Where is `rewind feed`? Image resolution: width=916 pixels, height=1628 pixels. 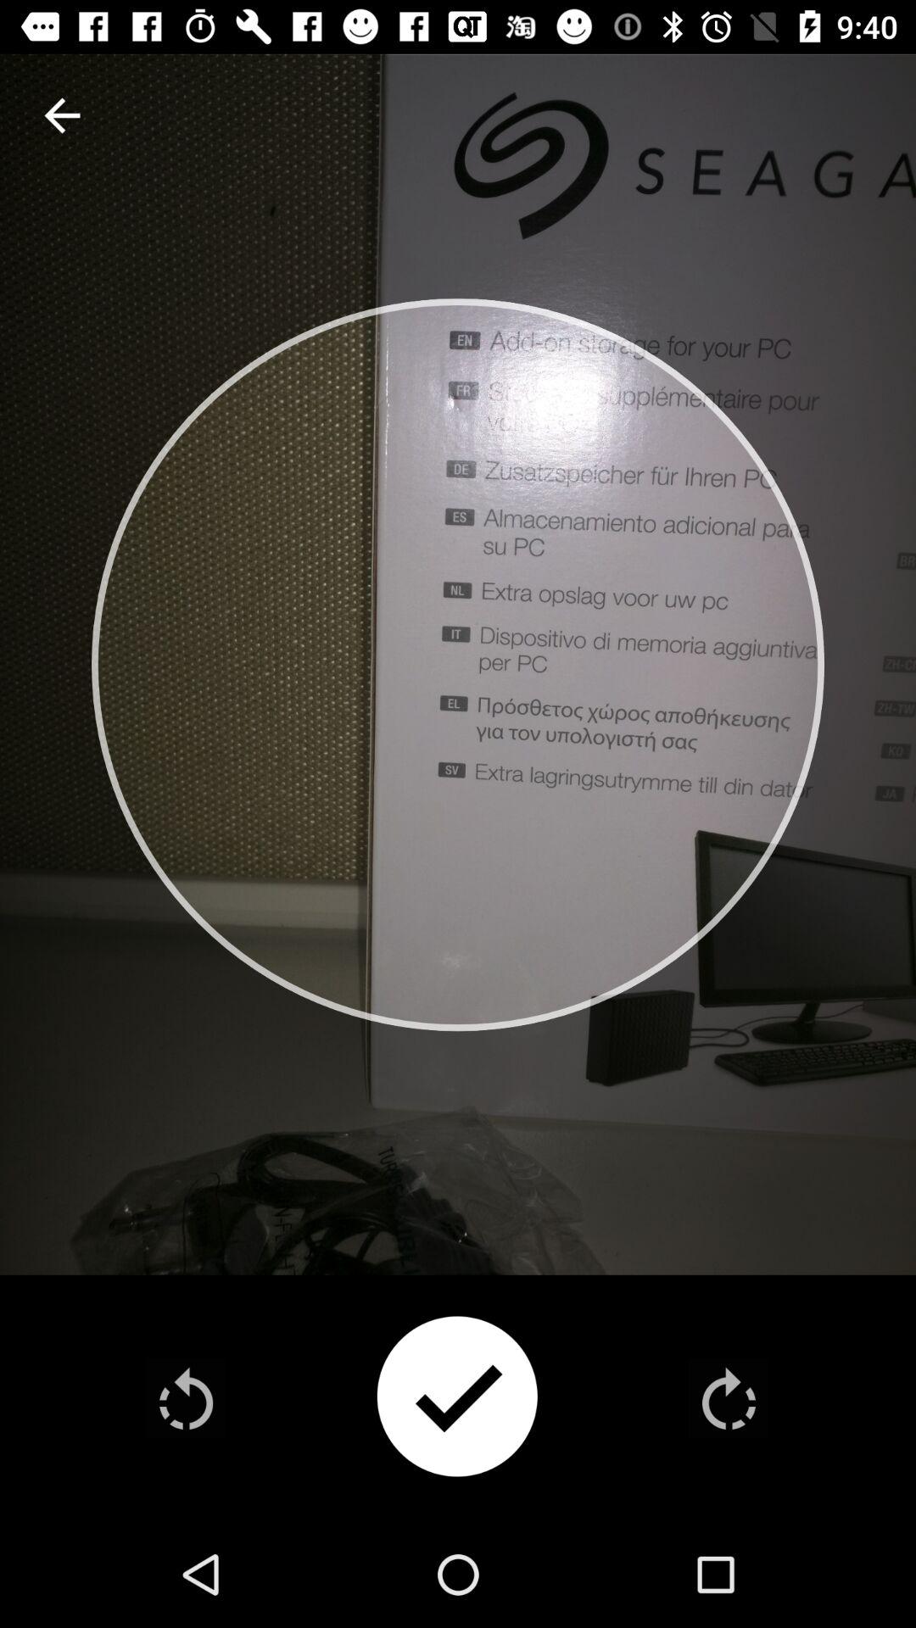 rewind feed is located at coordinates (187, 1398).